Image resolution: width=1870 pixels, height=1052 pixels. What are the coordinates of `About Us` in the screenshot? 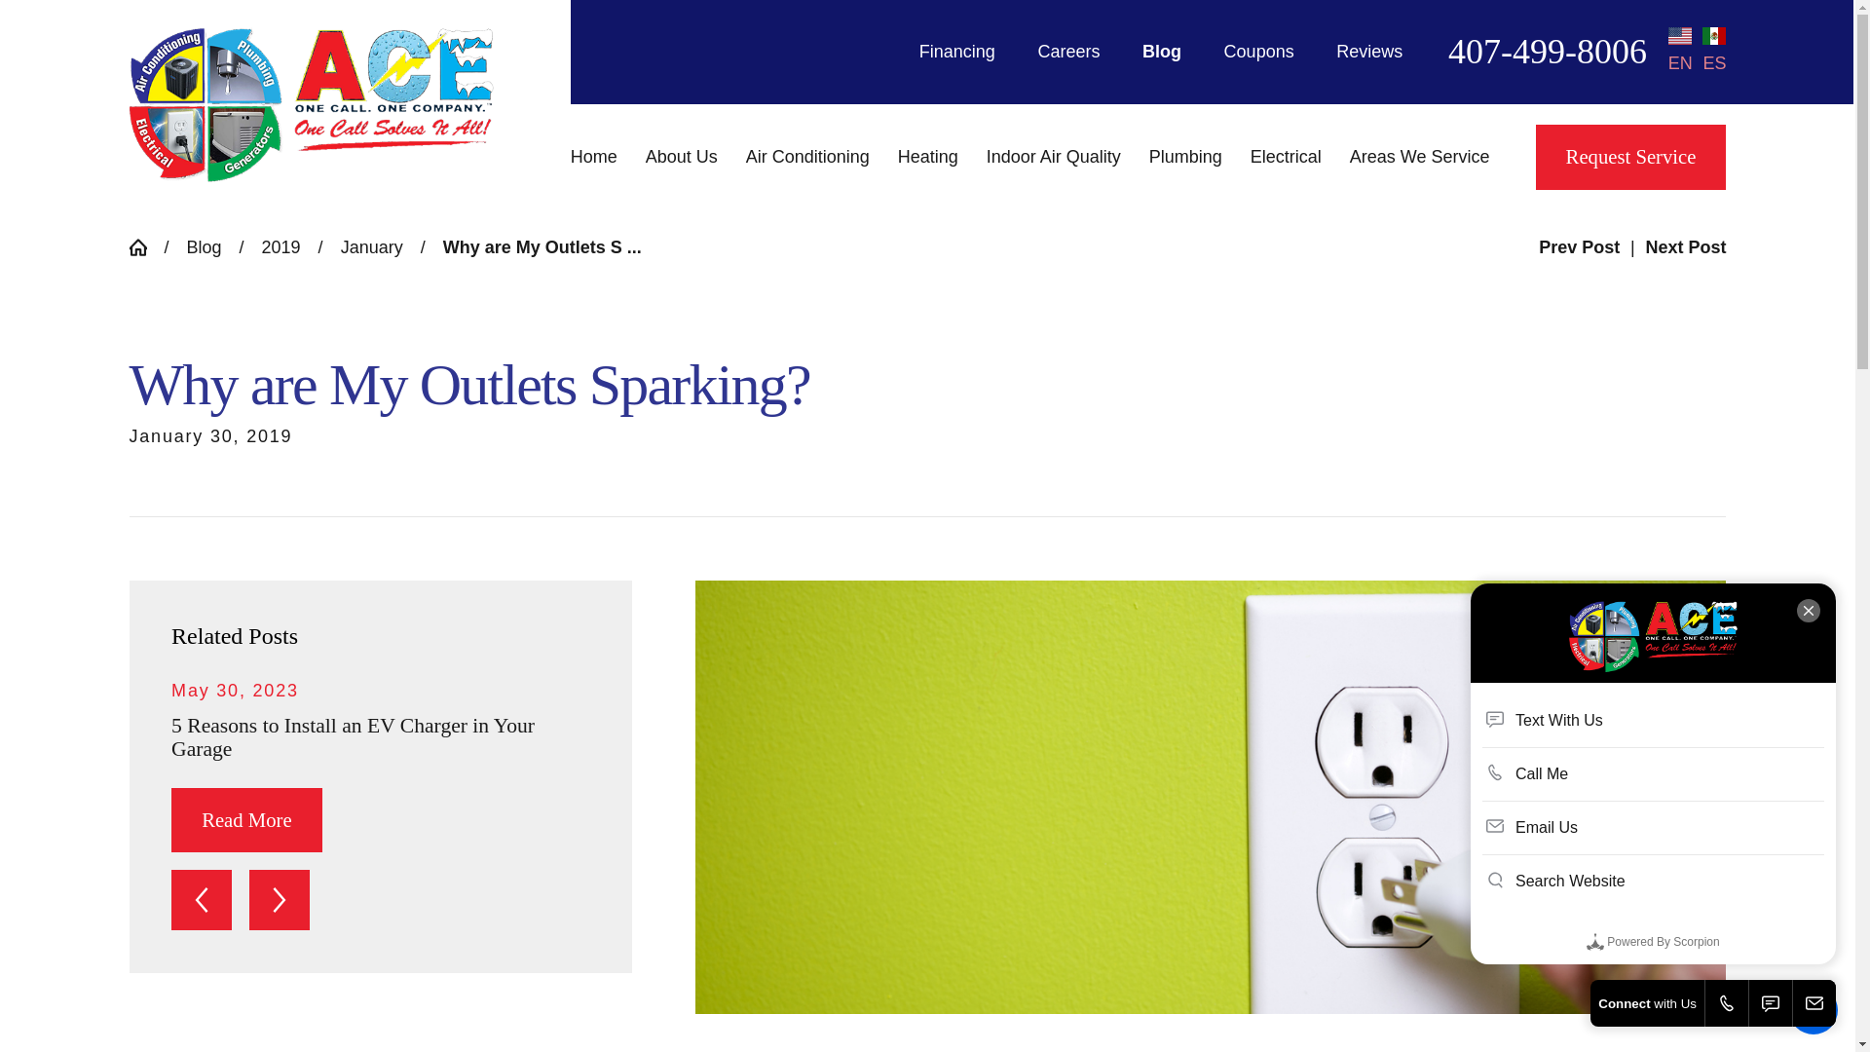 It's located at (689, 158).